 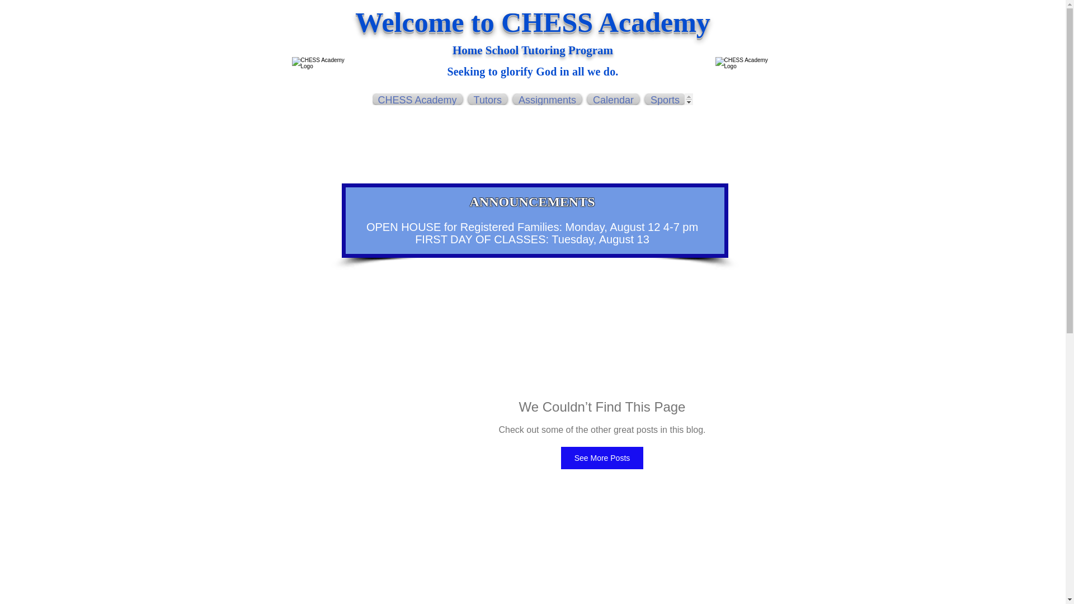 What do you see at coordinates (602, 458) in the screenshot?
I see `See More Posts` at bounding box center [602, 458].